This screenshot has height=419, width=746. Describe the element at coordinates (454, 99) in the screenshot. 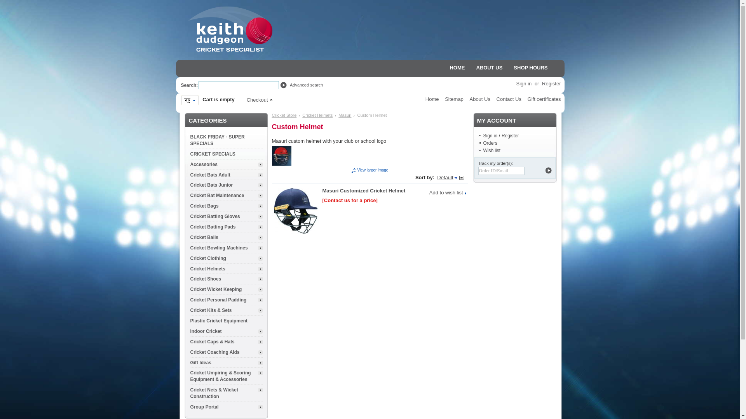

I see `Sitemap` at that location.